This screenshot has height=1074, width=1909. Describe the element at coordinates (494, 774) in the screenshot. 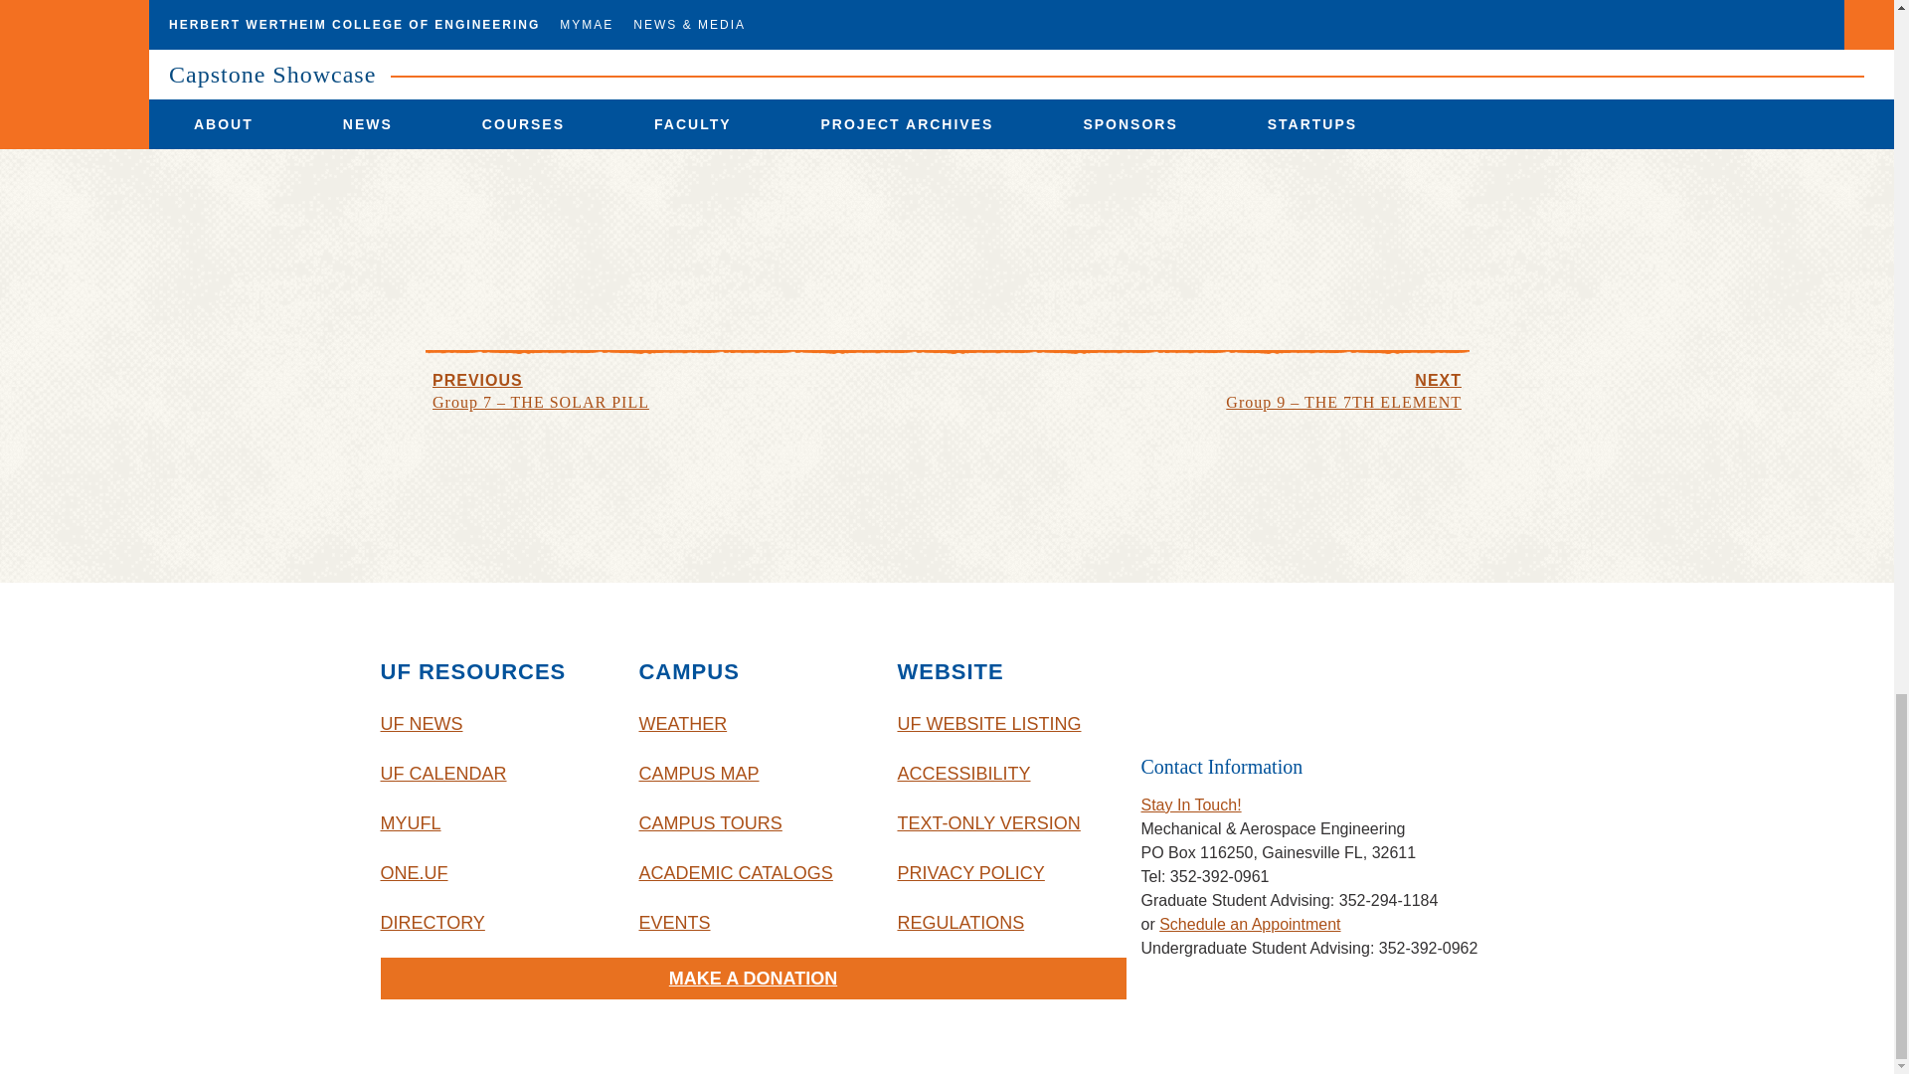

I see `UF CALENDAR` at that location.